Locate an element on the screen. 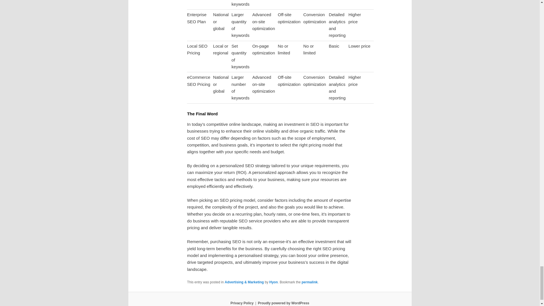 The height and width of the screenshot is (306, 544). Hyon is located at coordinates (273, 282).